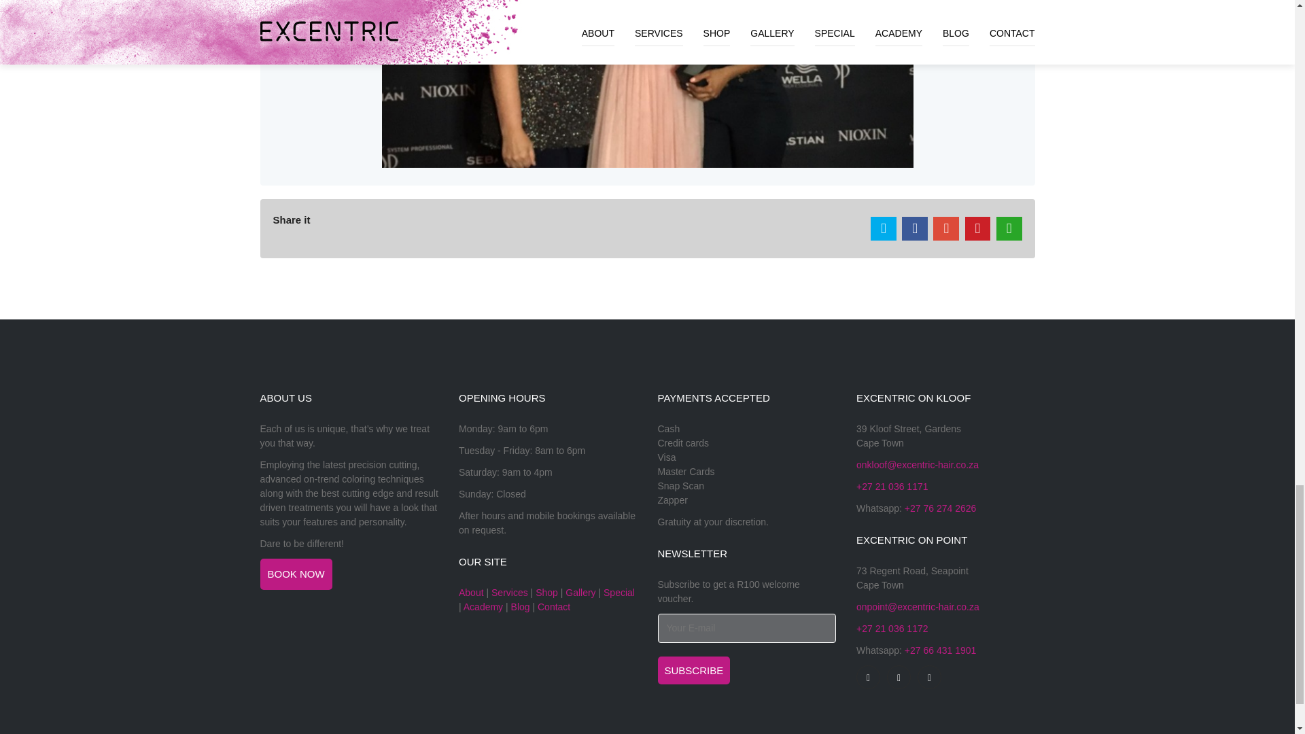 Image resolution: width=1305 pixels, height=734 pixels. I want to click on Special, so click(619, 593).